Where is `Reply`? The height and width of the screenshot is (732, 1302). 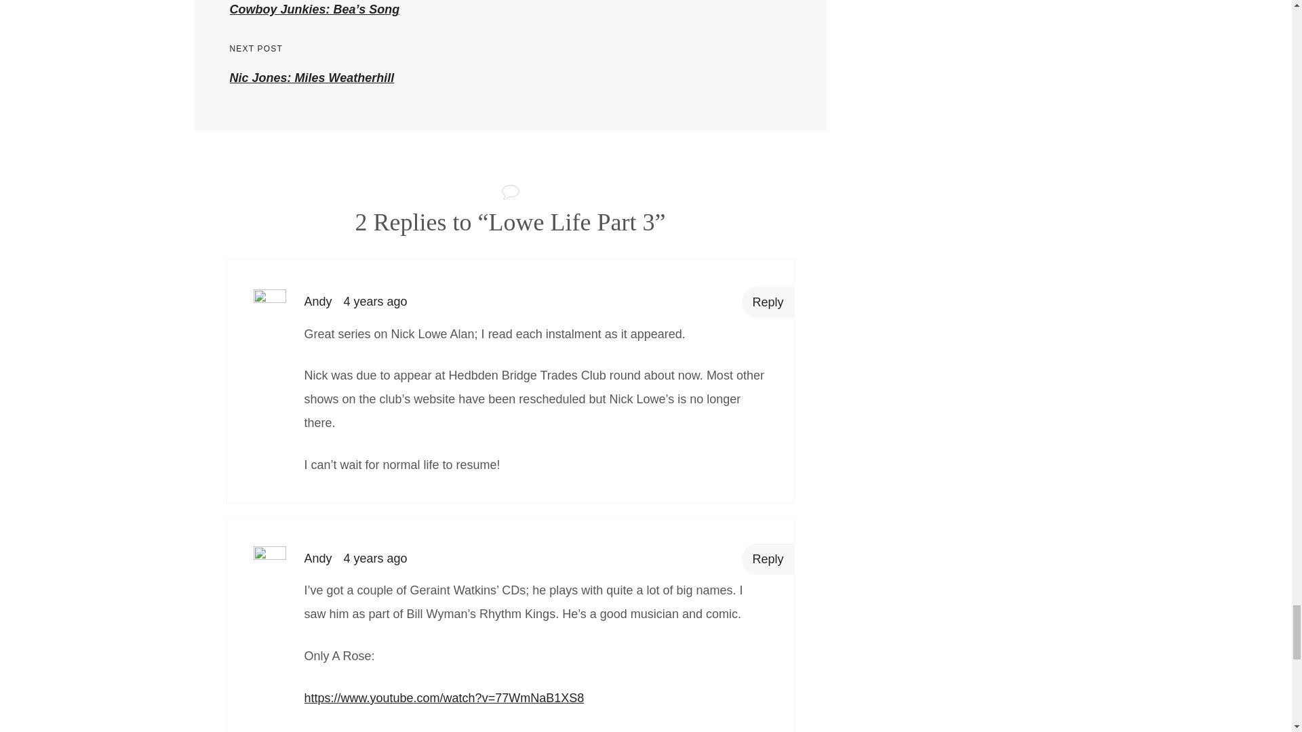
Reply is located at coordinates (375, 558).